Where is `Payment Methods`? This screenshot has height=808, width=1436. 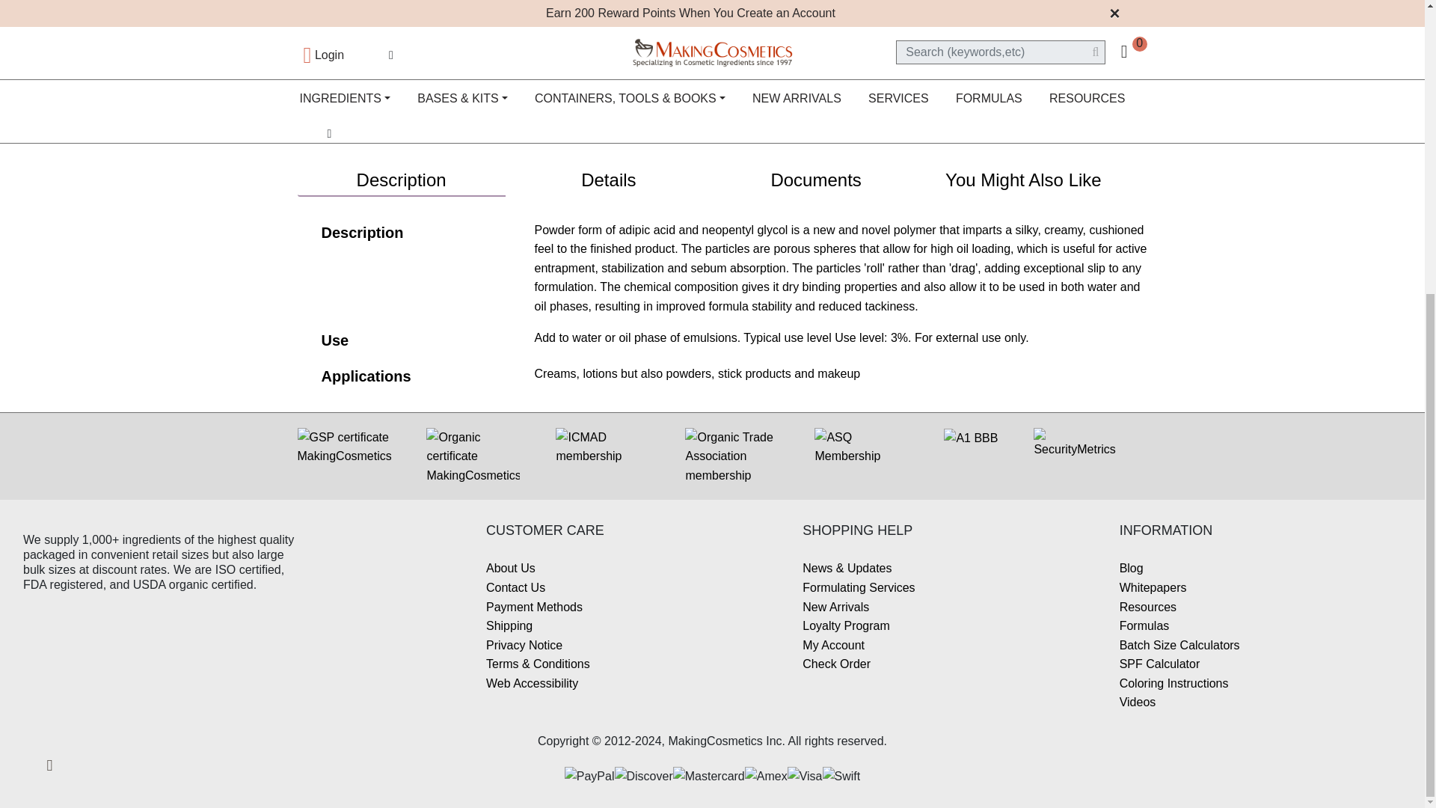
Payment Methods is located at coordinates (534, 607).